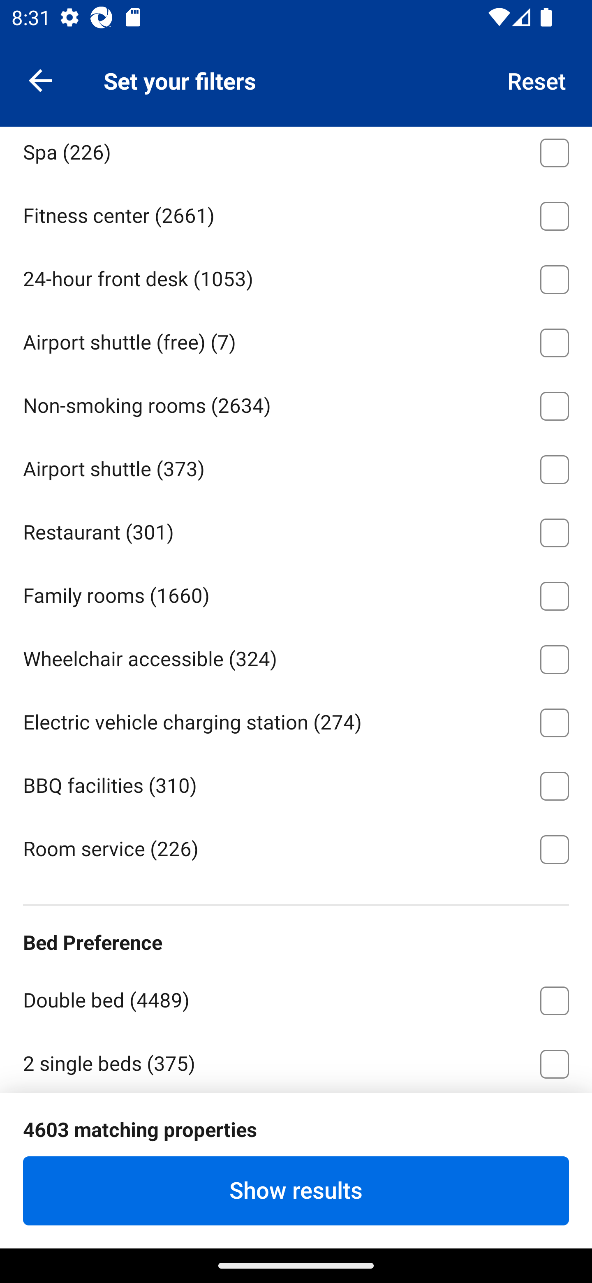 The image size is (592, 1283). I want to click on Wheelchair accessible ⁦(324), so click(296, 657).